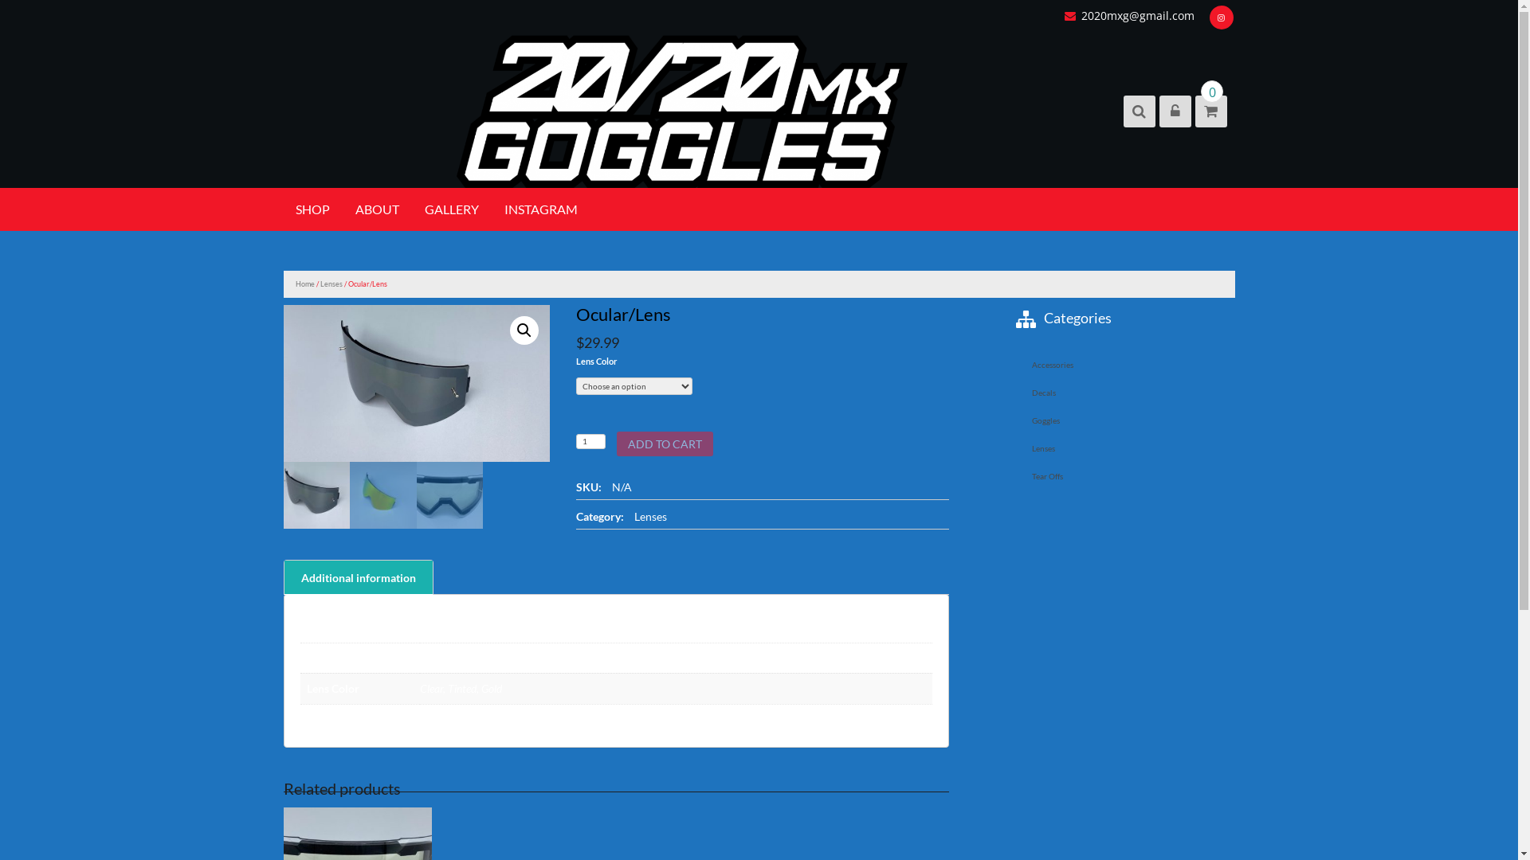  What do you see at coordinates (1125, 365) in the screenshot?
I see `Accessories` at bounding box center [1125, 365].